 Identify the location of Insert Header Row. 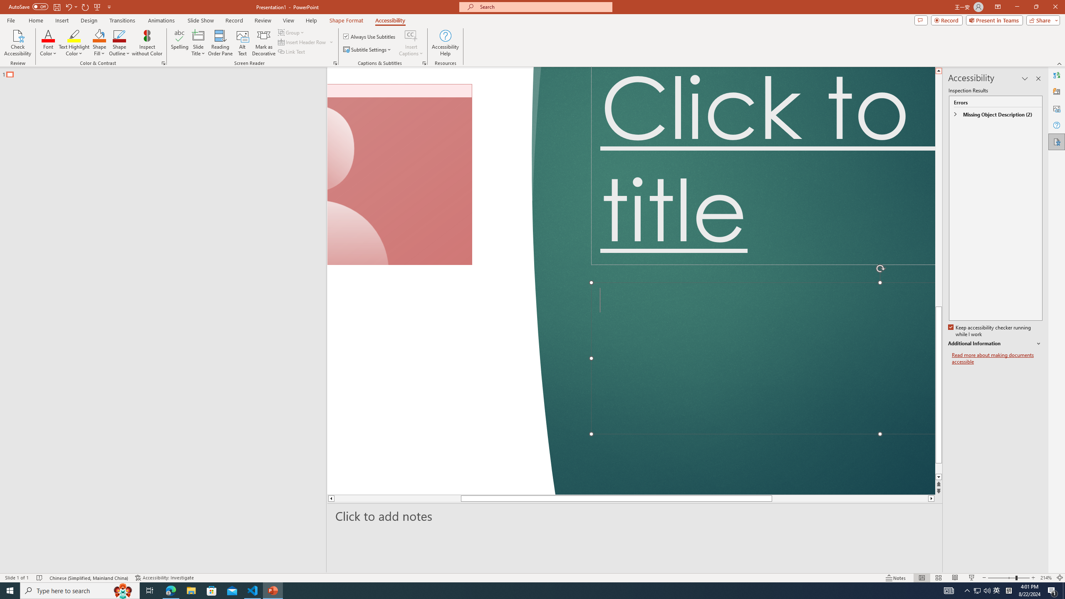
(303, 42).